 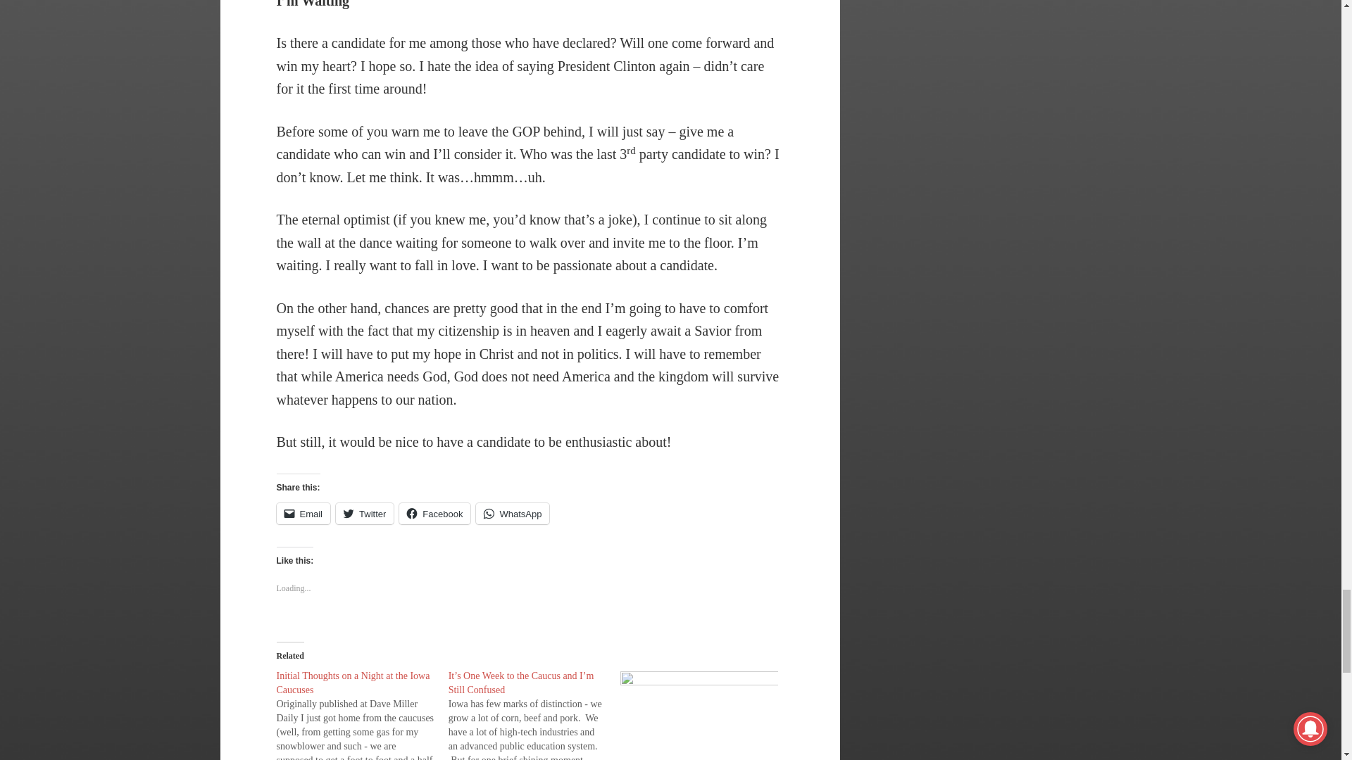 I want to click on Email, so click(x=303, y=514).